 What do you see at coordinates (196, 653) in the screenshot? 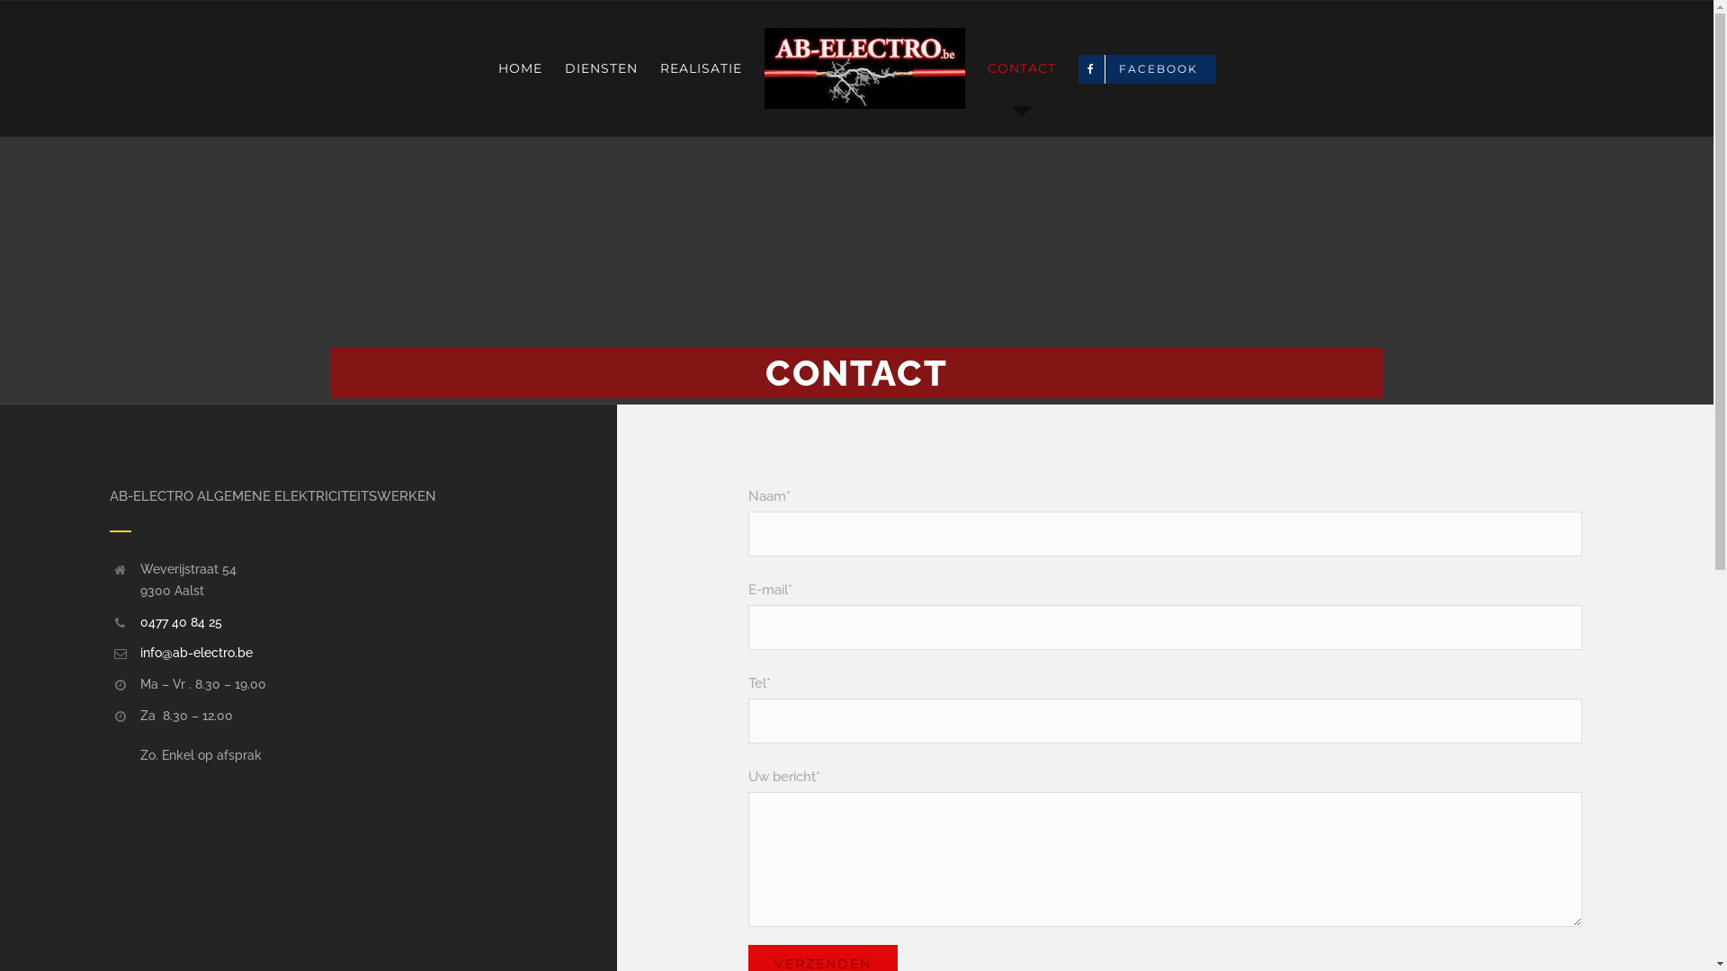
I see `info@ab-electro.be` at bounding box center [196, 653].